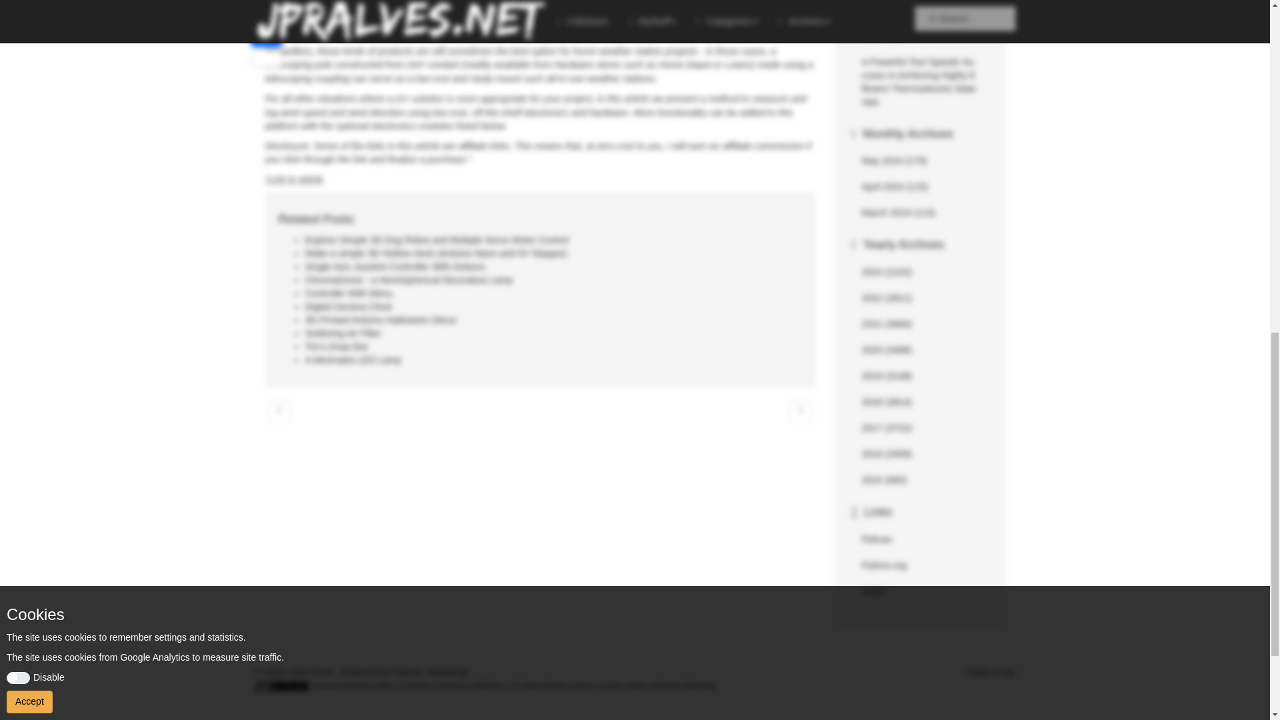 Image resolution: width=1280 pixels, height=720 pixels. I want to click on Link for Python.org, so click(884, 565).